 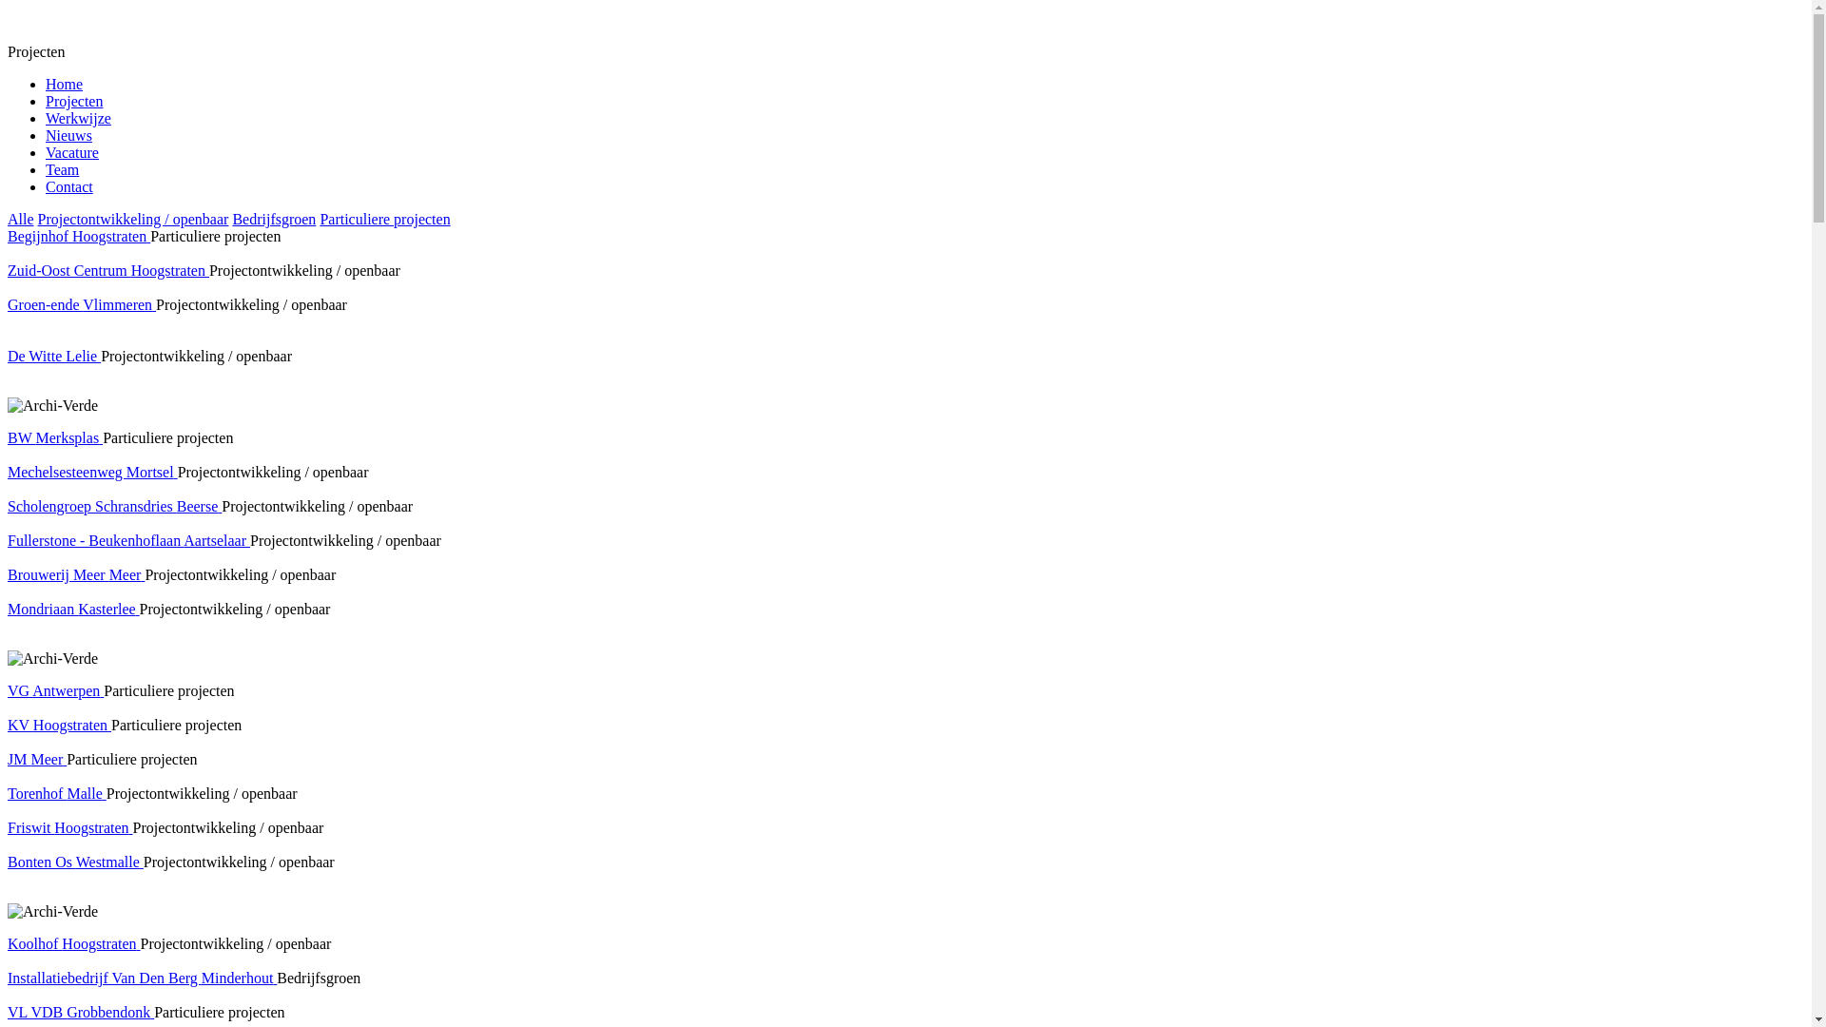 I want to click on Scholengroep Schransdries Beerse, so click(x=114, y=506).